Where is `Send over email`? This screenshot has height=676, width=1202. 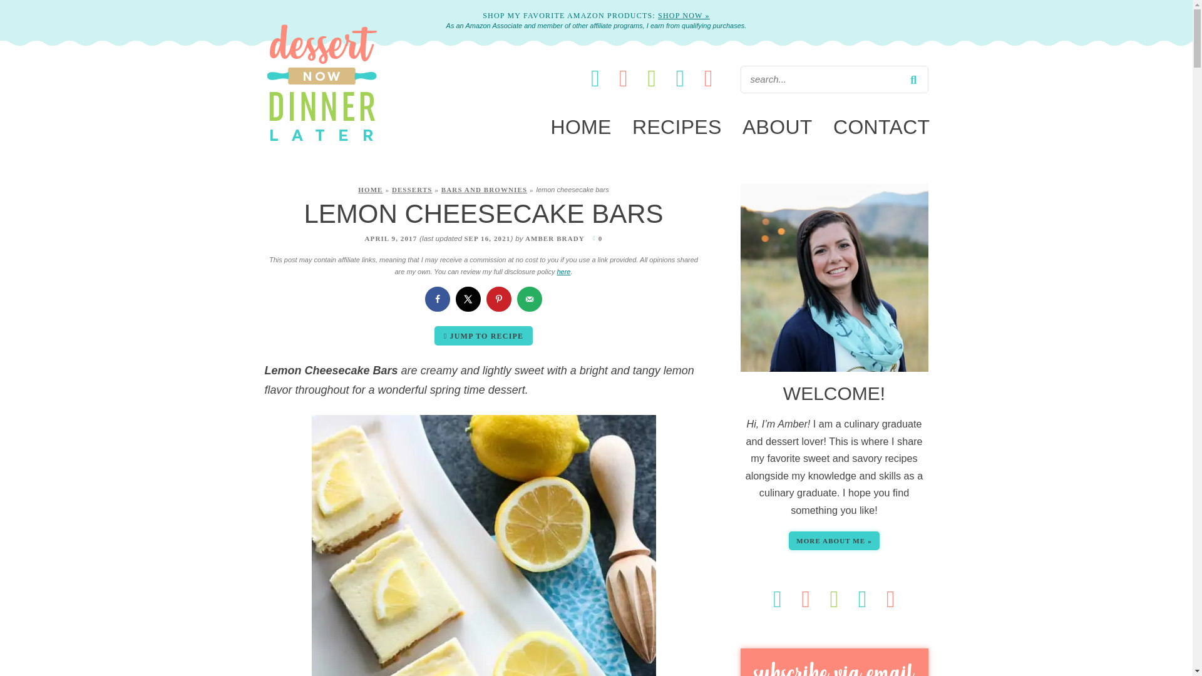
Send over email is located at coordinates (529, 299).